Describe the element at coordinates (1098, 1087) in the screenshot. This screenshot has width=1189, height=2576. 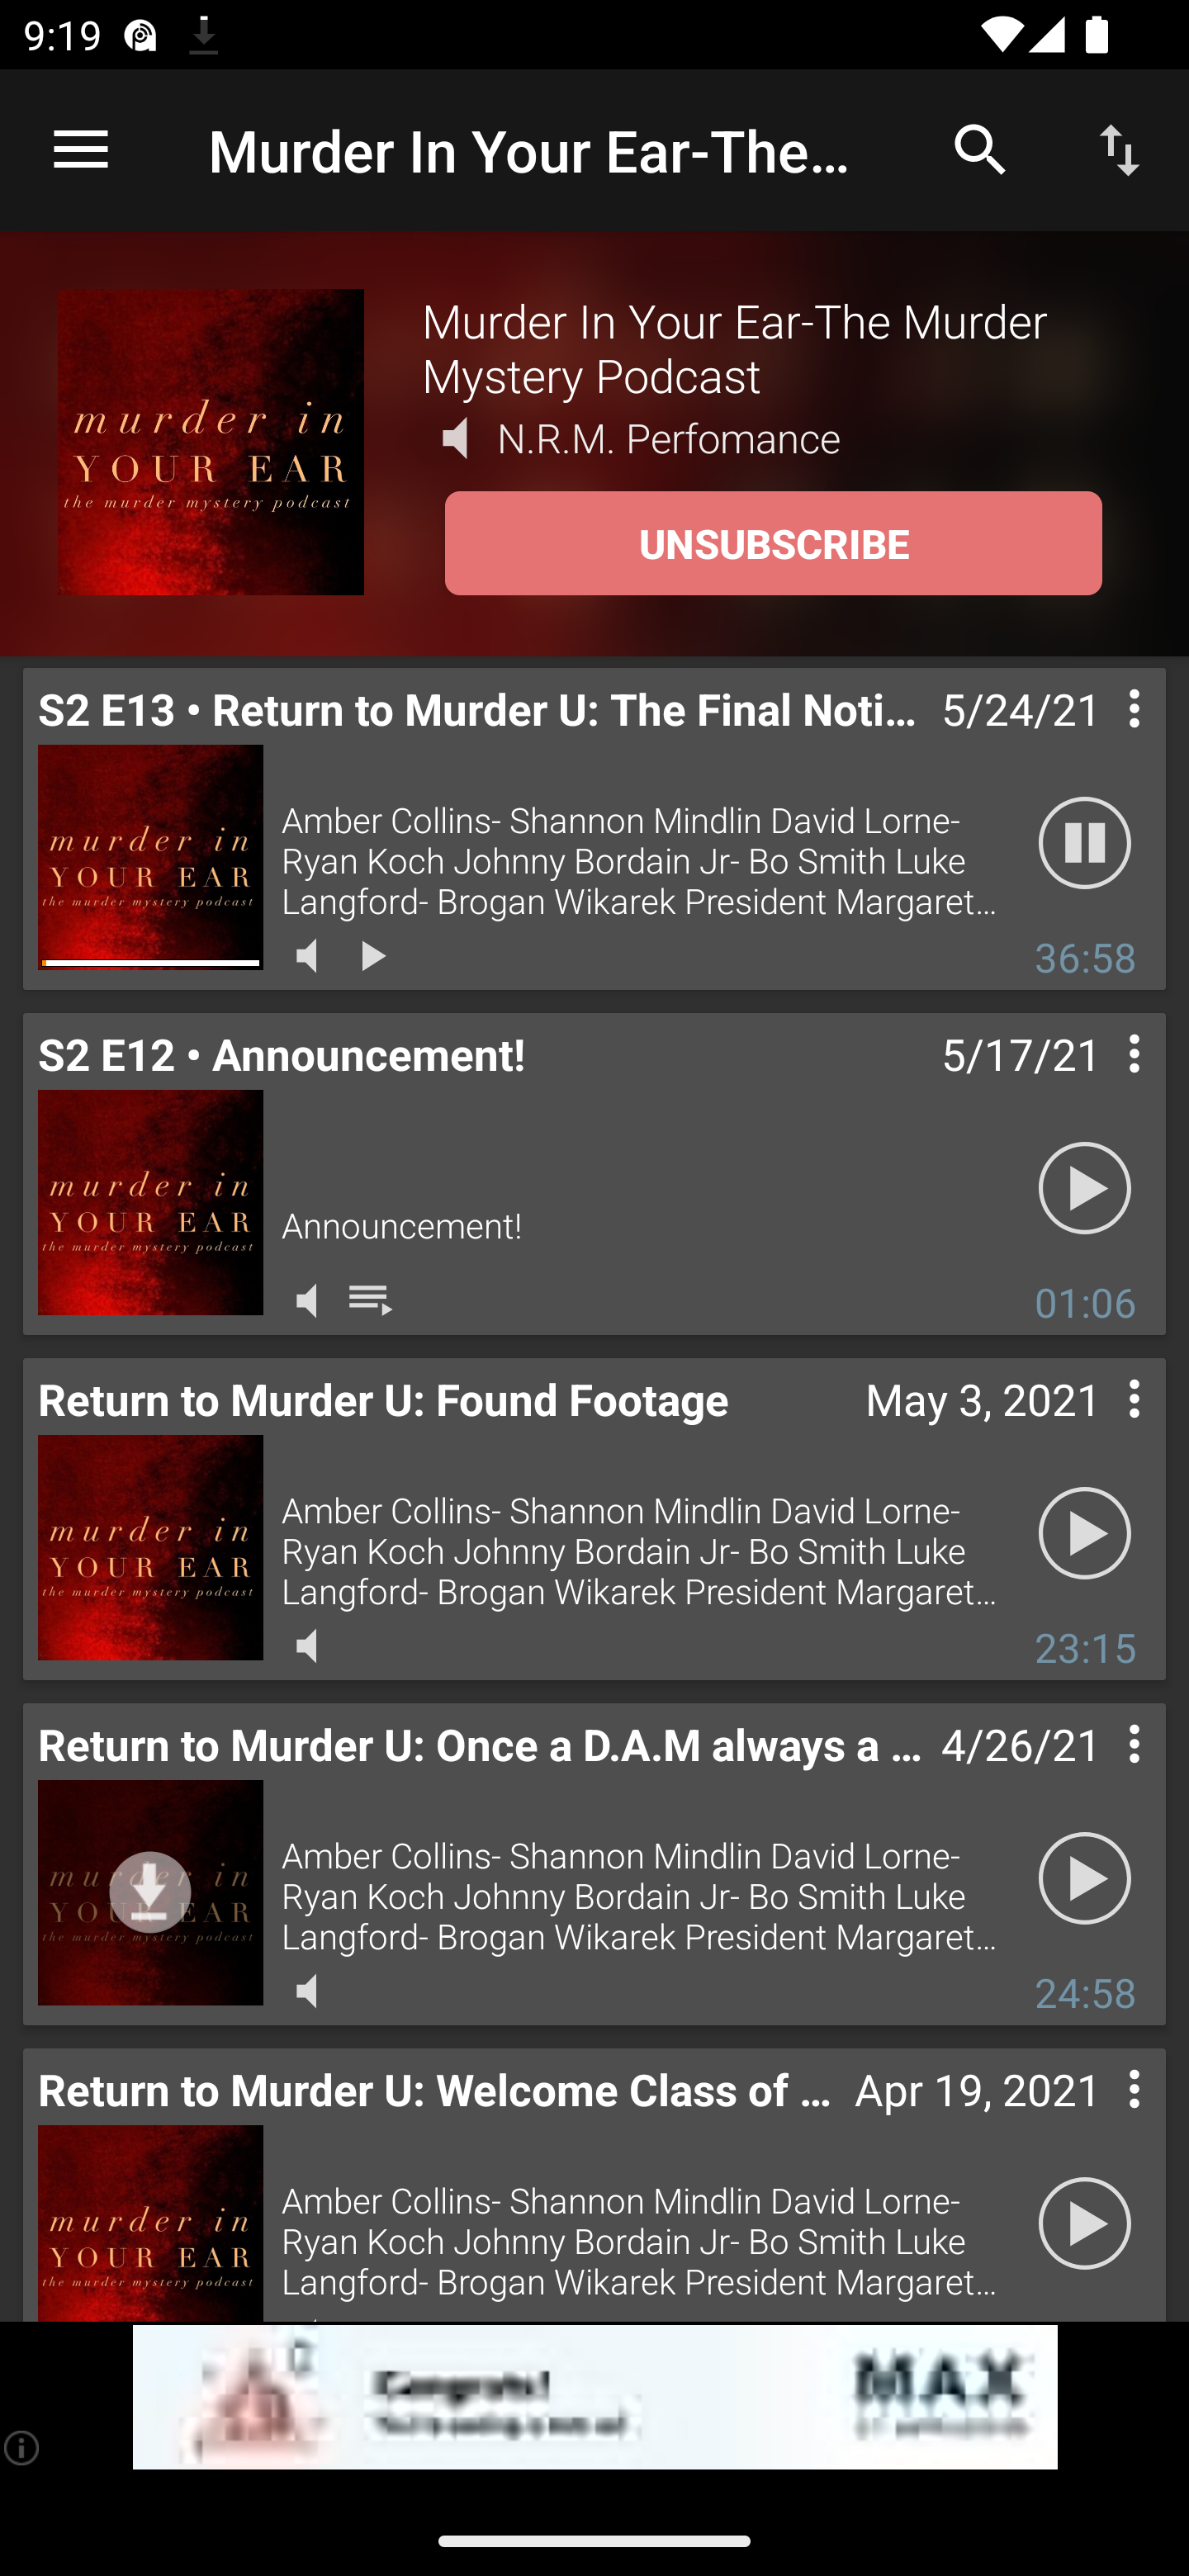
I see `Contextual menu` at that location.